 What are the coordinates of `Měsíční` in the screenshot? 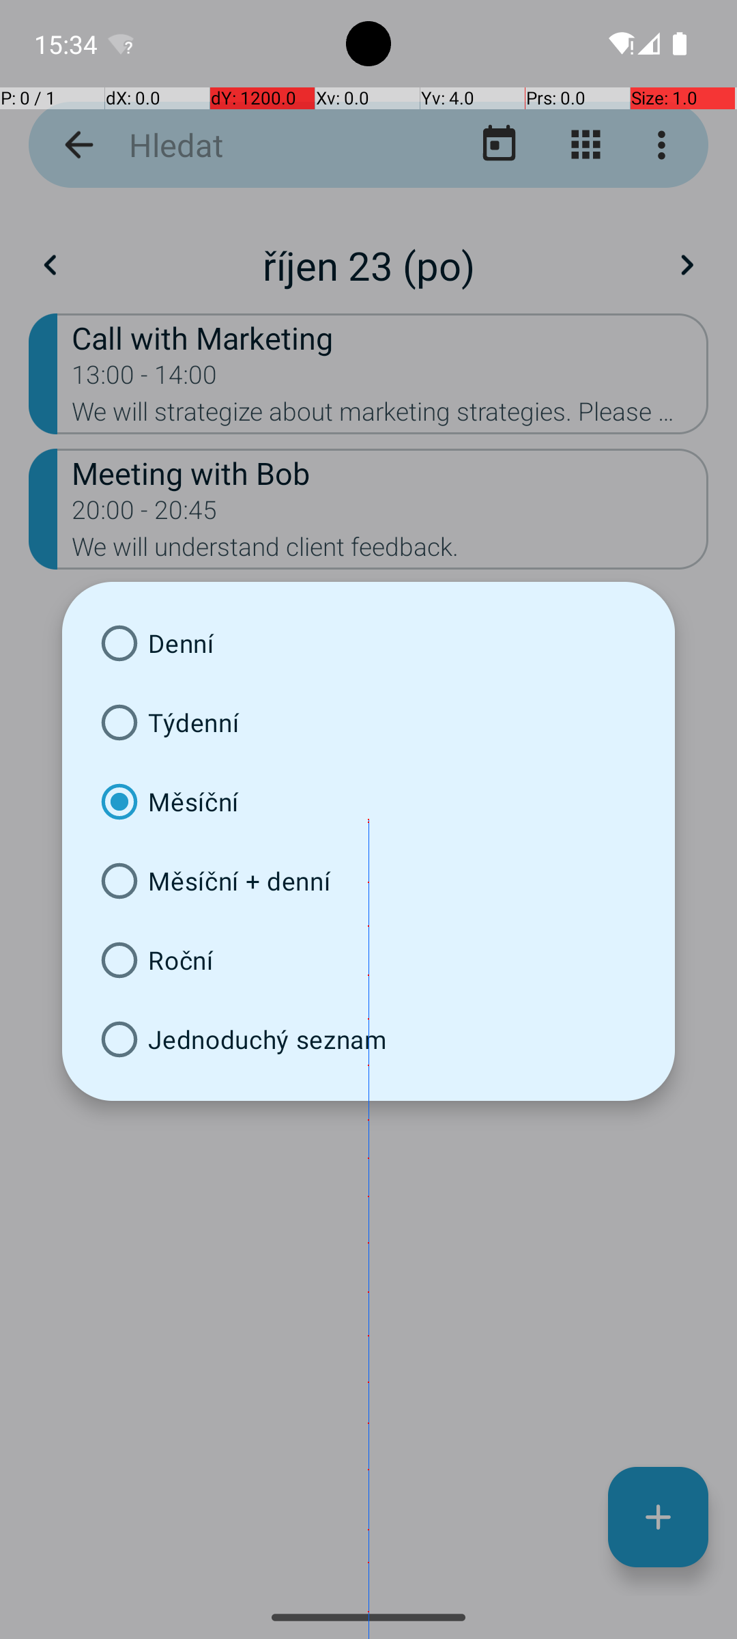 It's located at (369, 802).